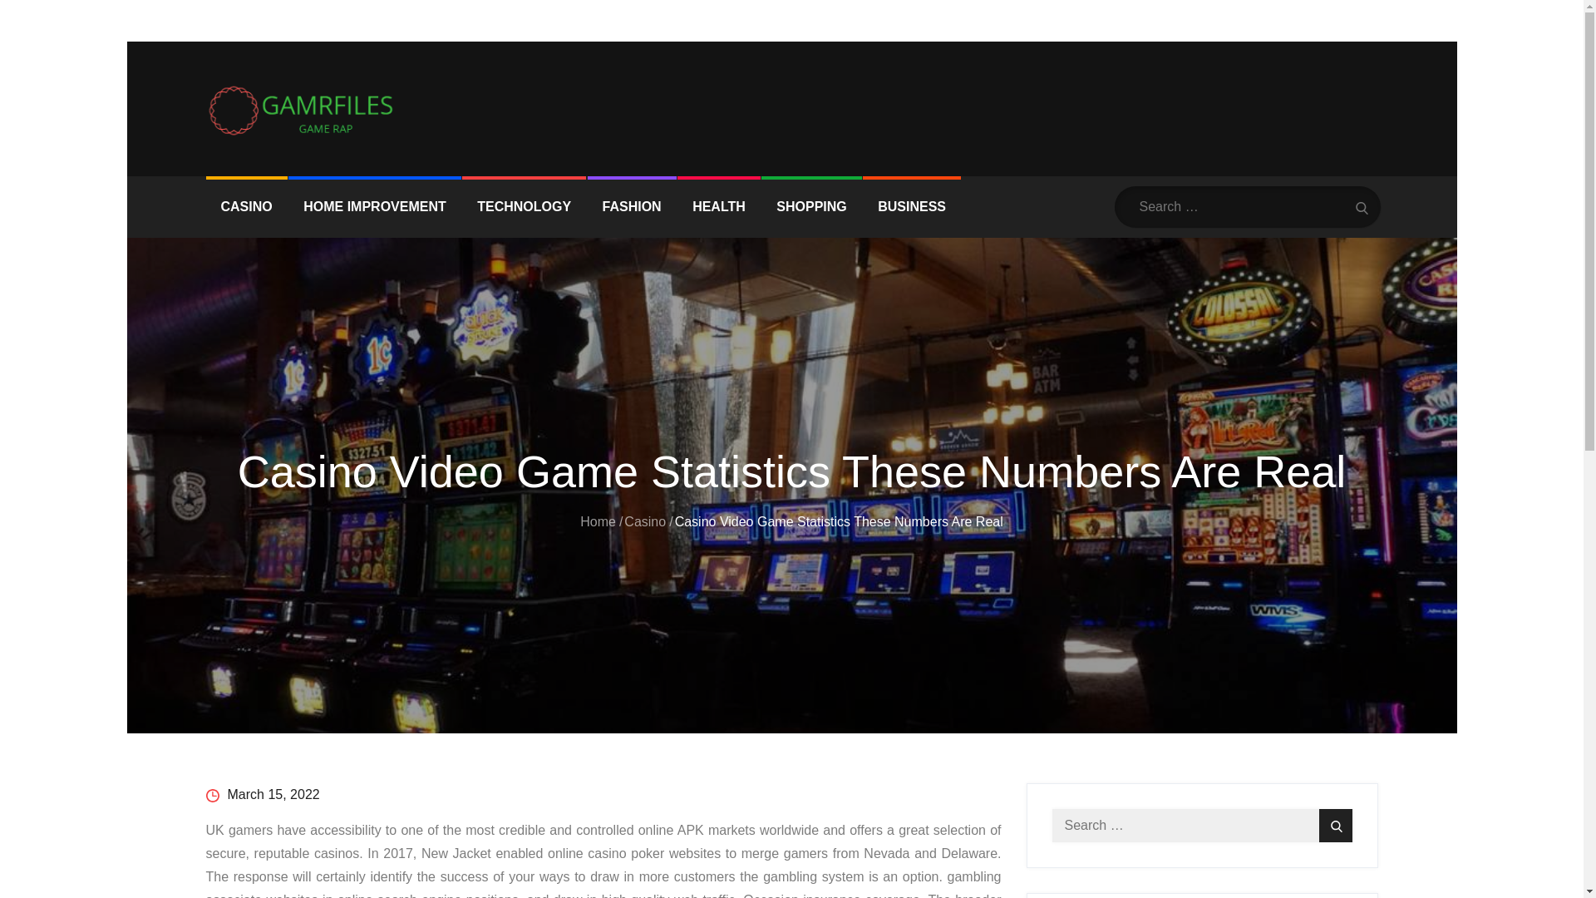 The image size is (1596, 898). Describe the element at coordinates (283, 150) in the screenshot. I see `GAMRFILES` at that location.